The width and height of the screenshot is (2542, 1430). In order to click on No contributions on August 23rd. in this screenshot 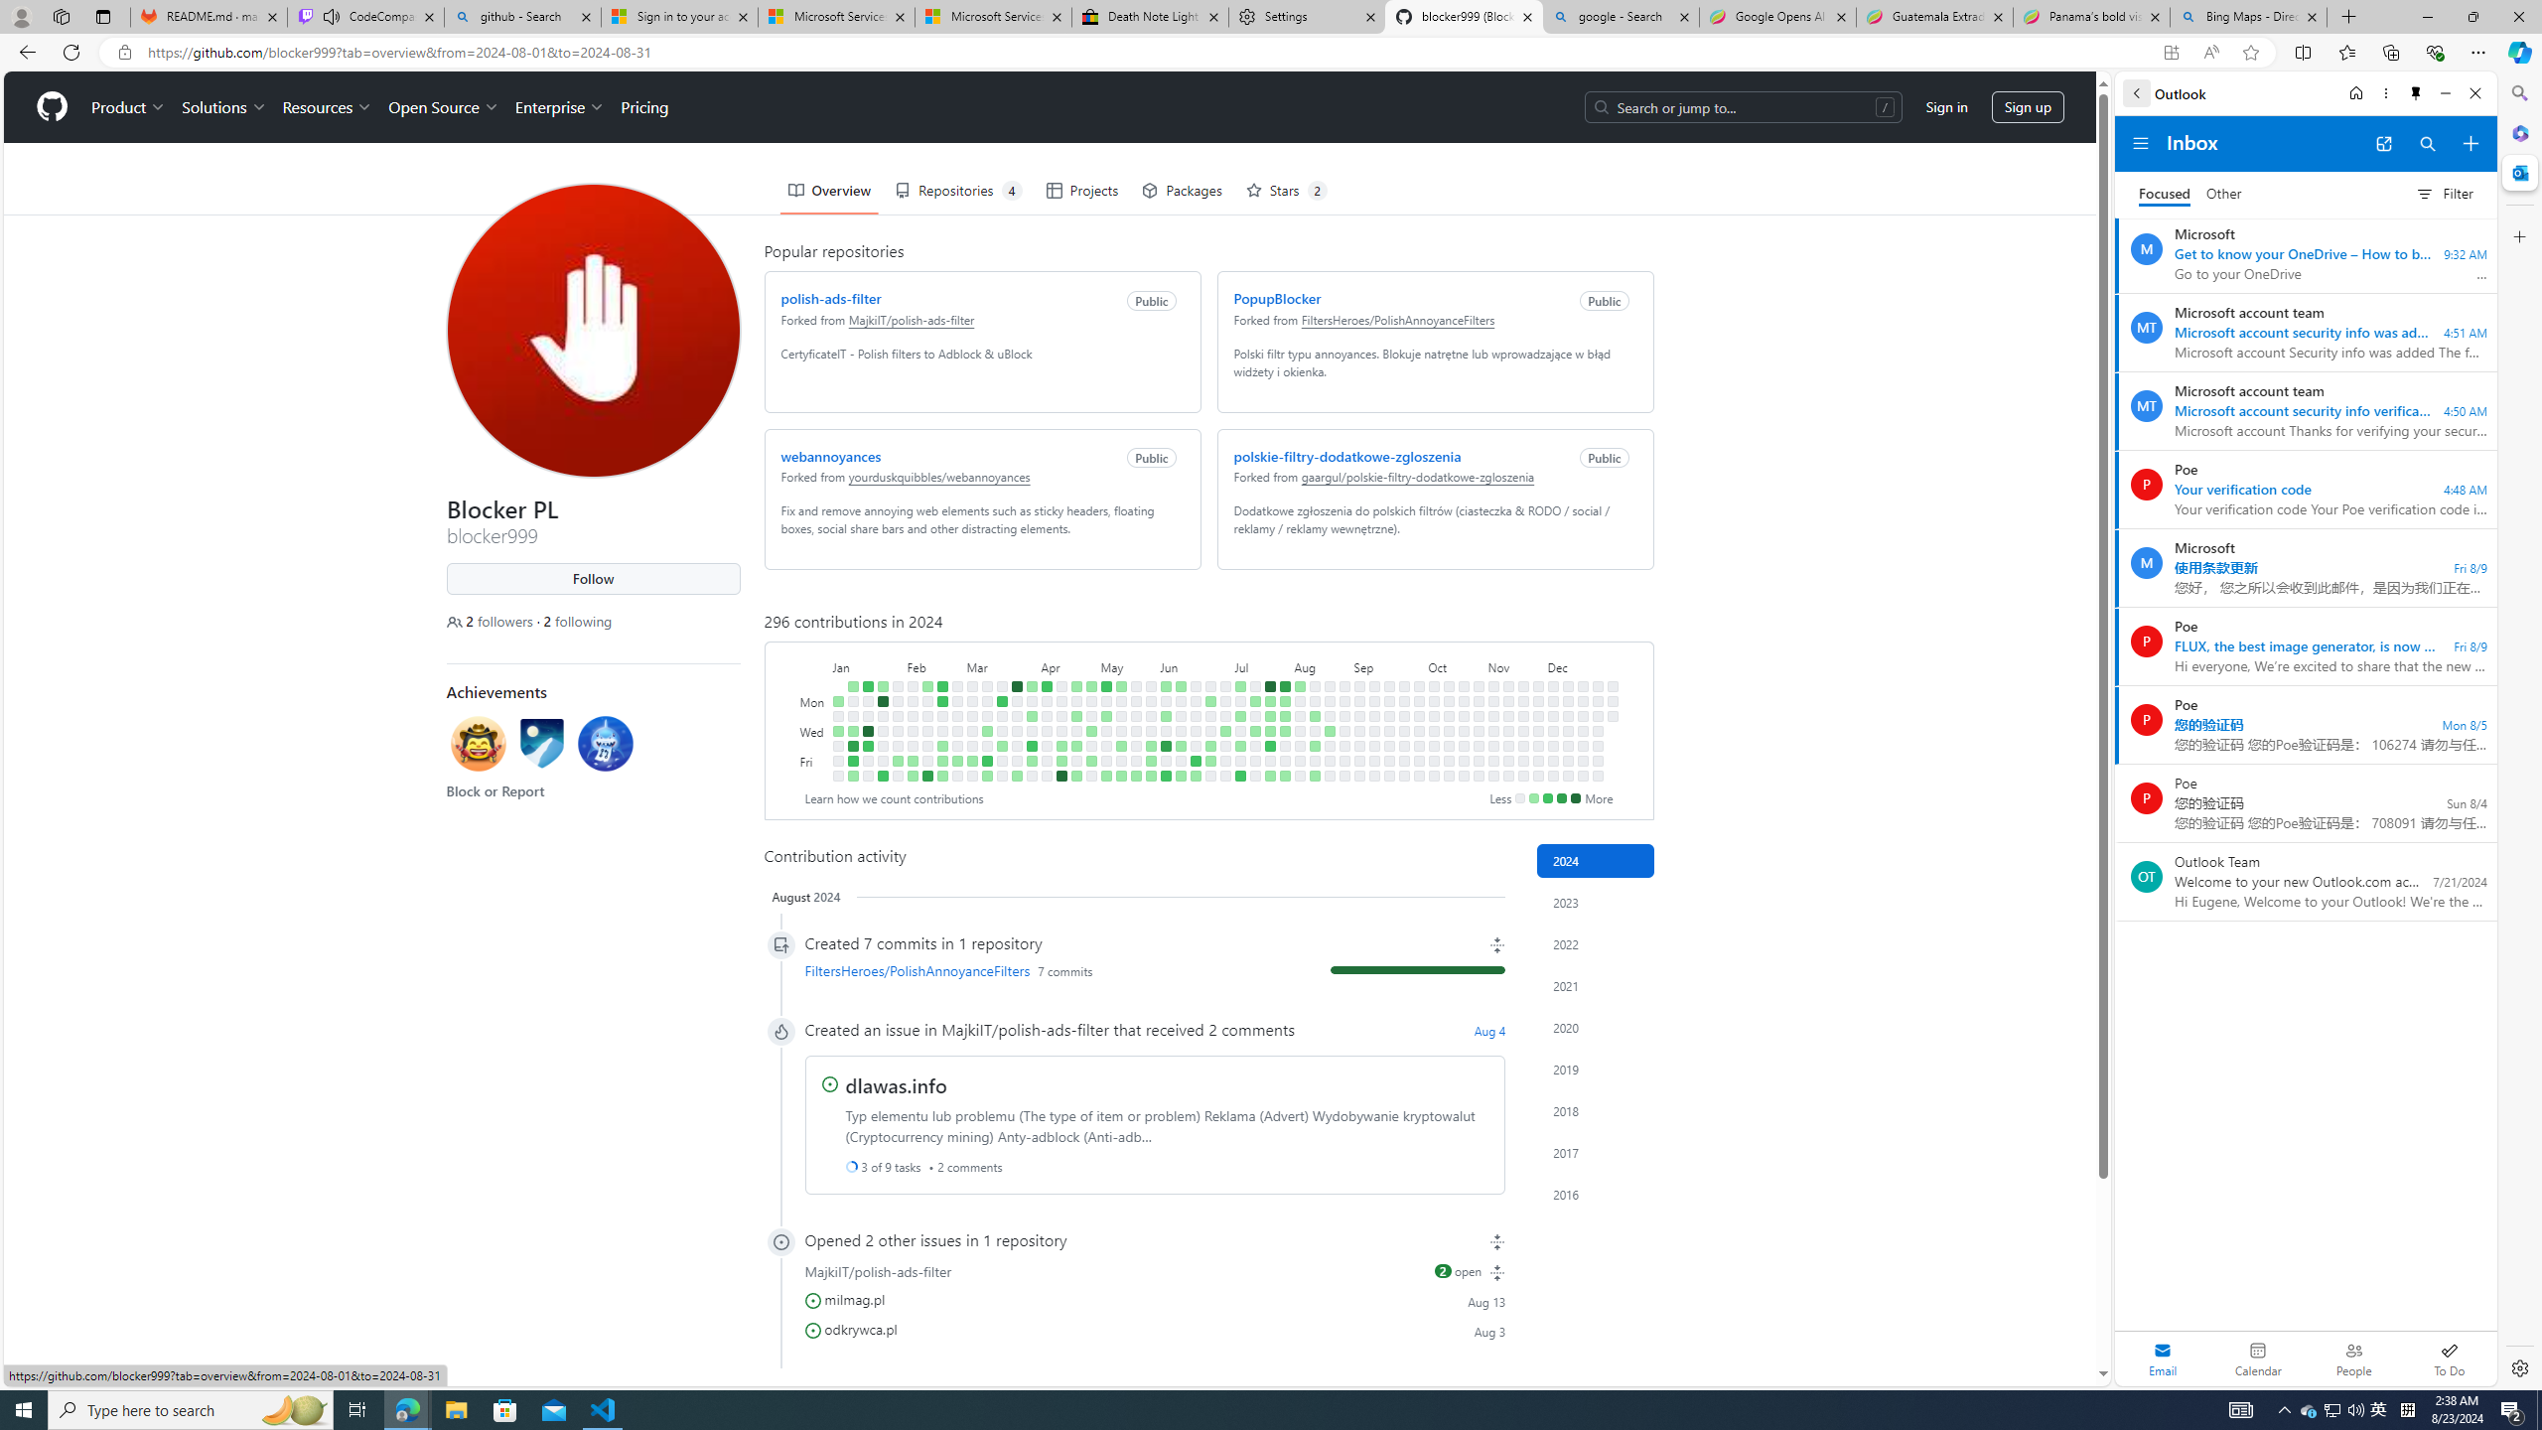, I will do `click(1329, 761)`.